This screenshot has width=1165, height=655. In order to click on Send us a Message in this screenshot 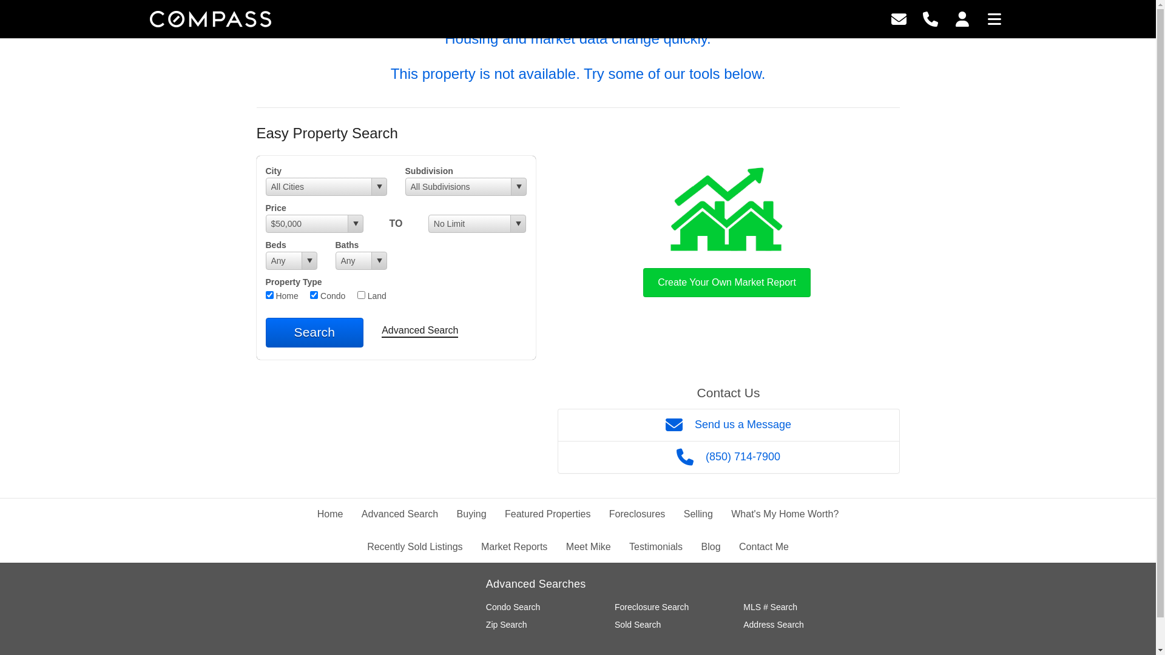, I will do `click(728, 425)`.